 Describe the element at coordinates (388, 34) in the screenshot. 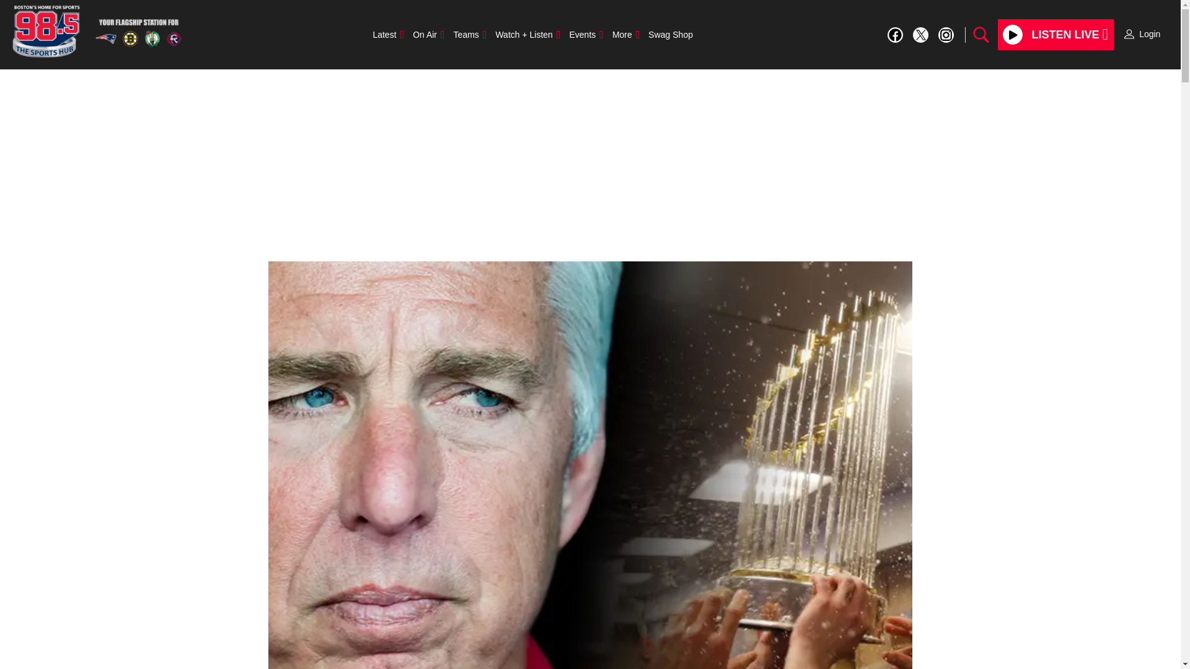

I see `Latest` at that location.